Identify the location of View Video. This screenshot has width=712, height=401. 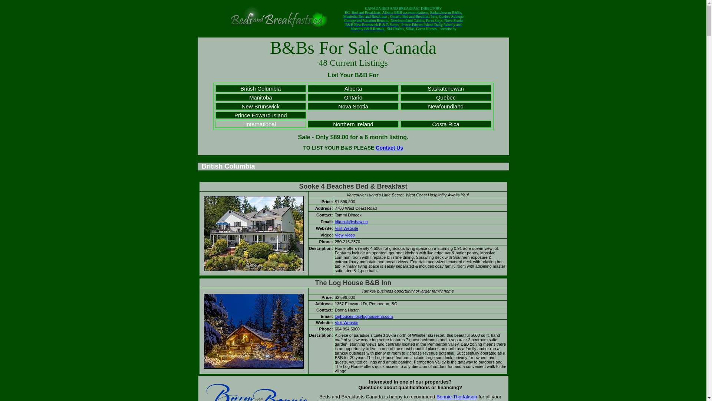
(345, 235).